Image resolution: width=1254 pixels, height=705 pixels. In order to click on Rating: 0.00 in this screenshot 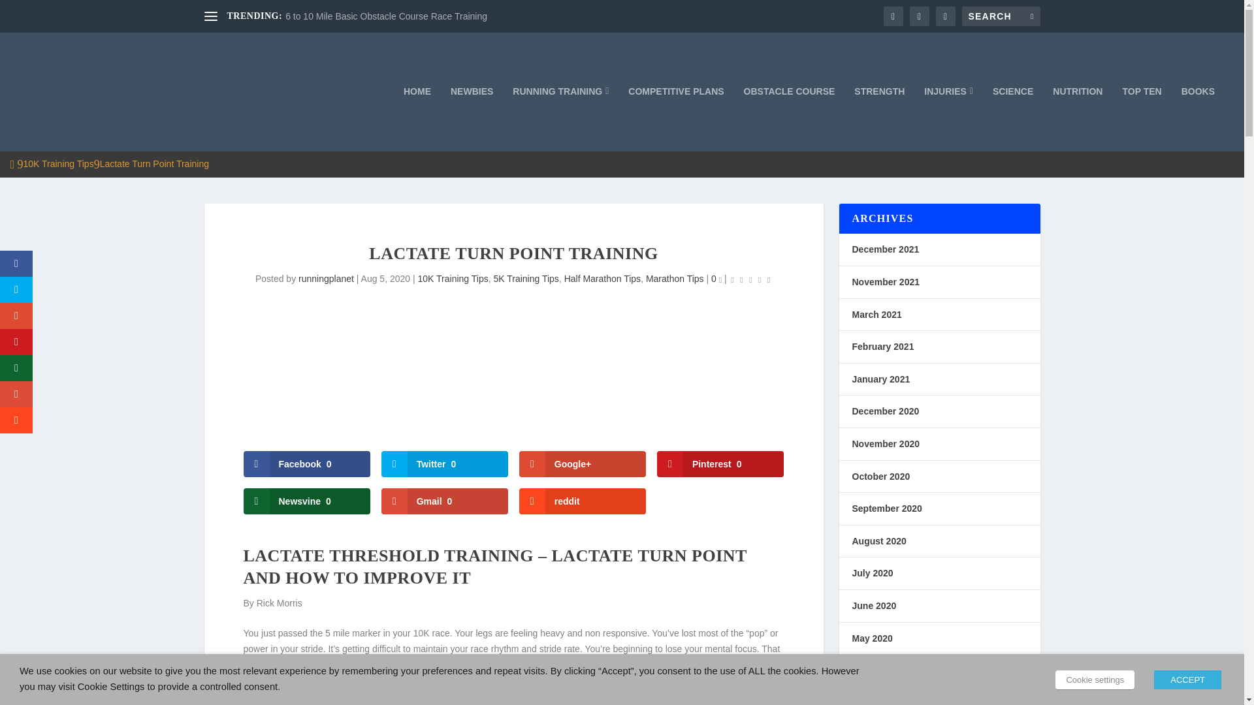, I will do `click(751, 279)`.